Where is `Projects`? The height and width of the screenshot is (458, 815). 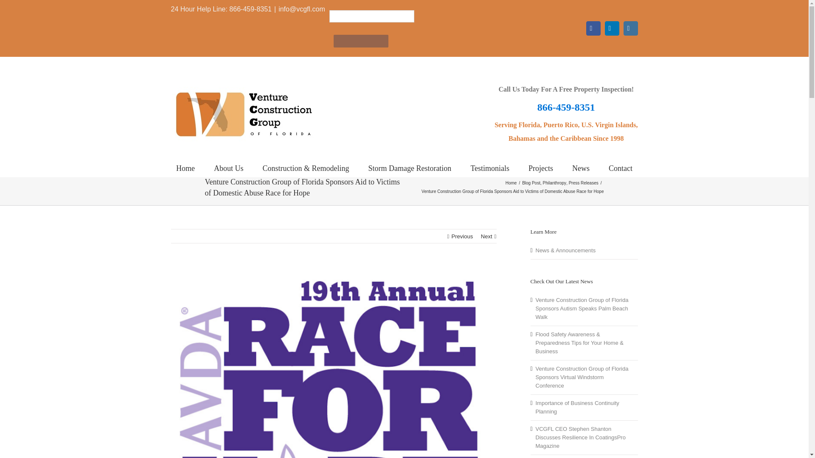 Projects is located at coordinates (541, 167).